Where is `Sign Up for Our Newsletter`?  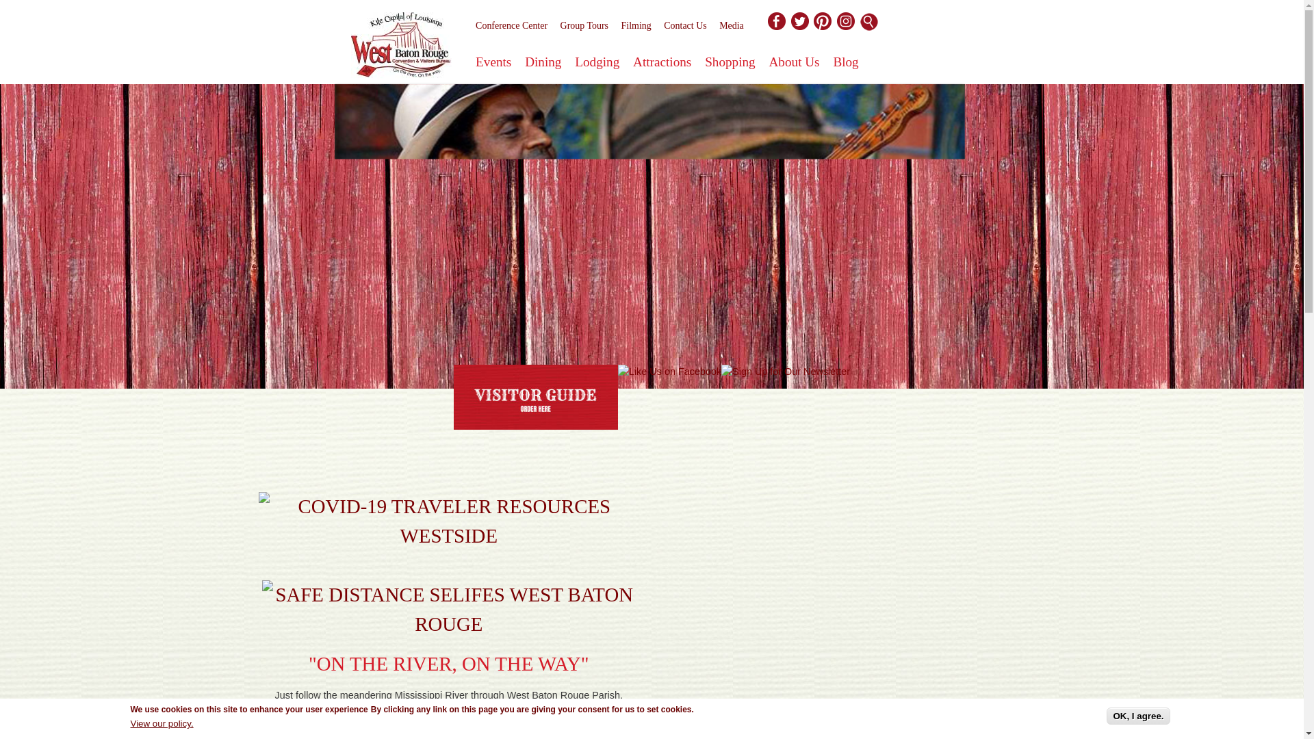
Sign Up for Our Newsletter is located at coordinates (786, 372).